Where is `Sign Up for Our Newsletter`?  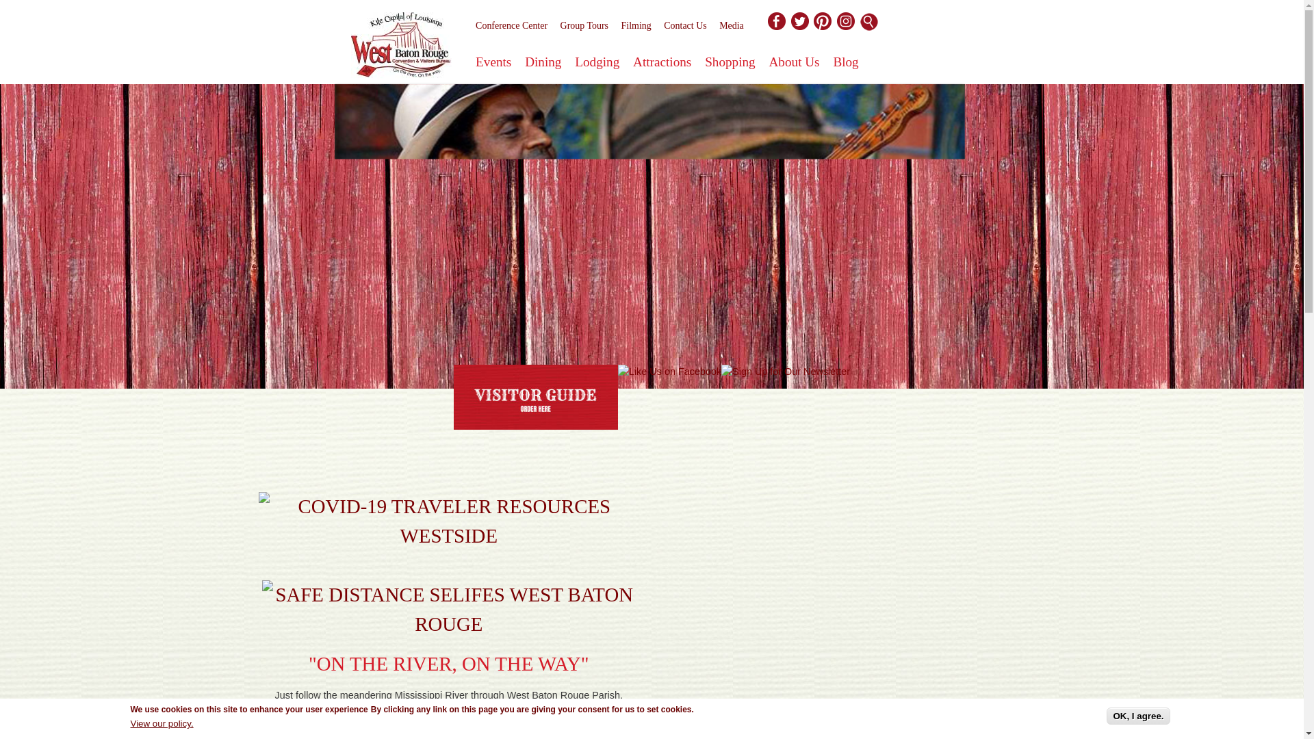
Sign Up for Our Newsletter is located at coordinates (786, 372).